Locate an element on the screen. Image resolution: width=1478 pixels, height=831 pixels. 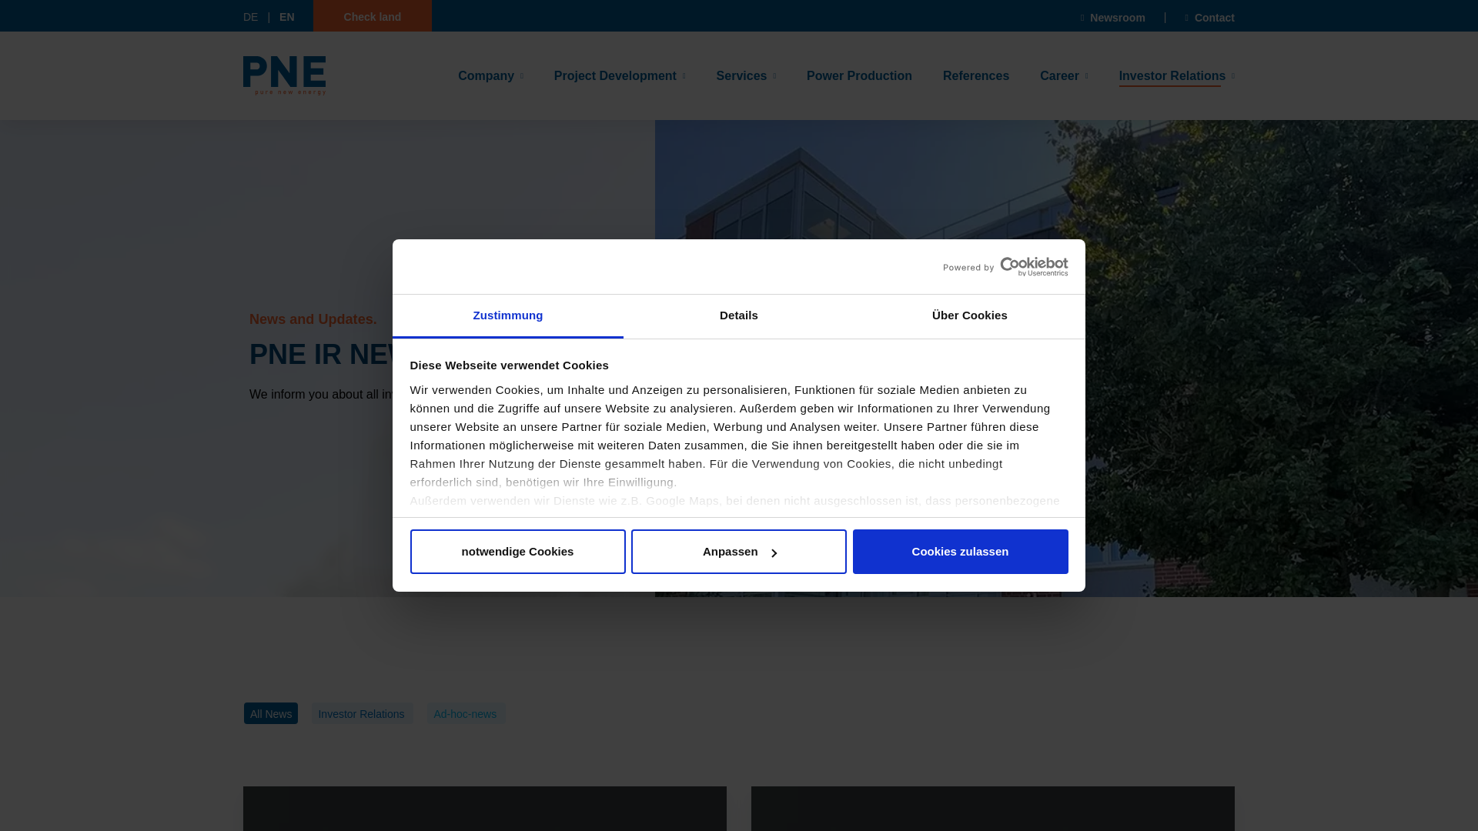
Anpassen is located at coordinates (739, 551).